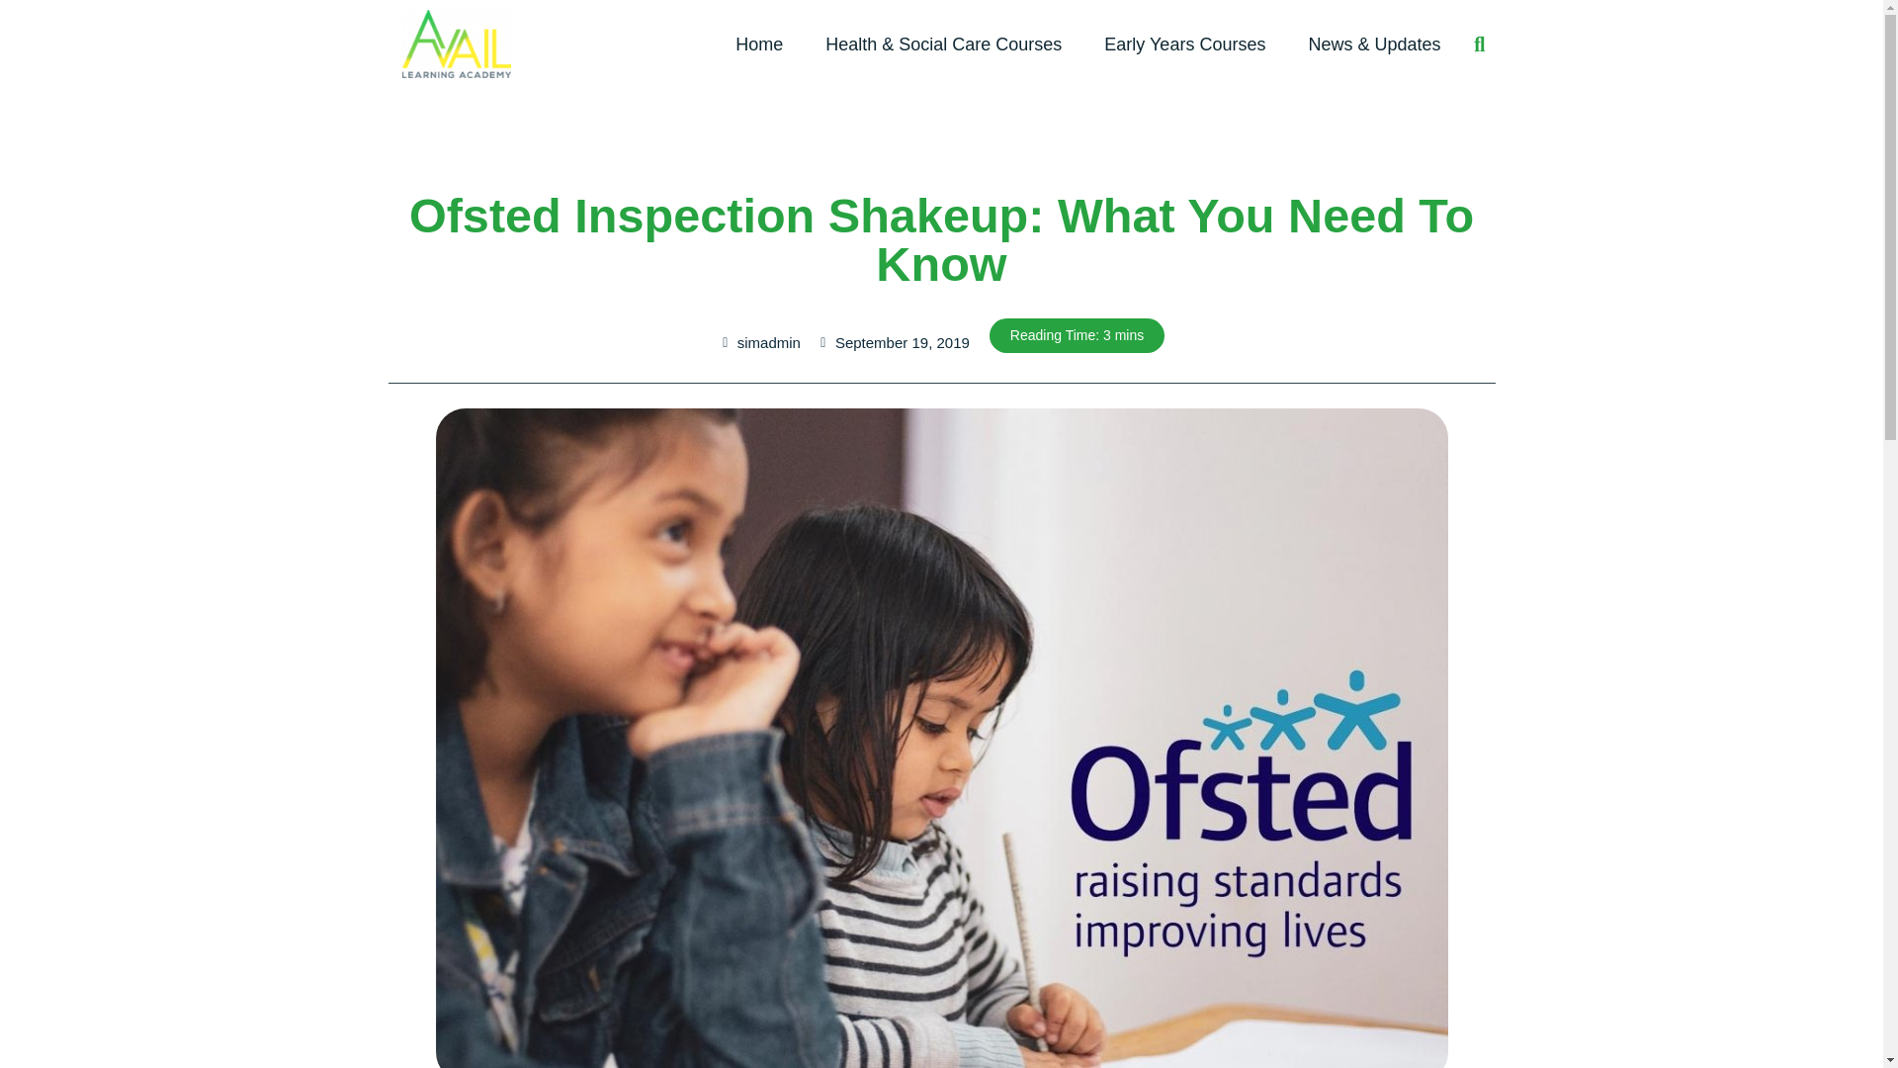 This screenshot has width=1898, height=1068. Describe the element at coordinates (759, 44) in the screenshot. I see `Home` at that location.